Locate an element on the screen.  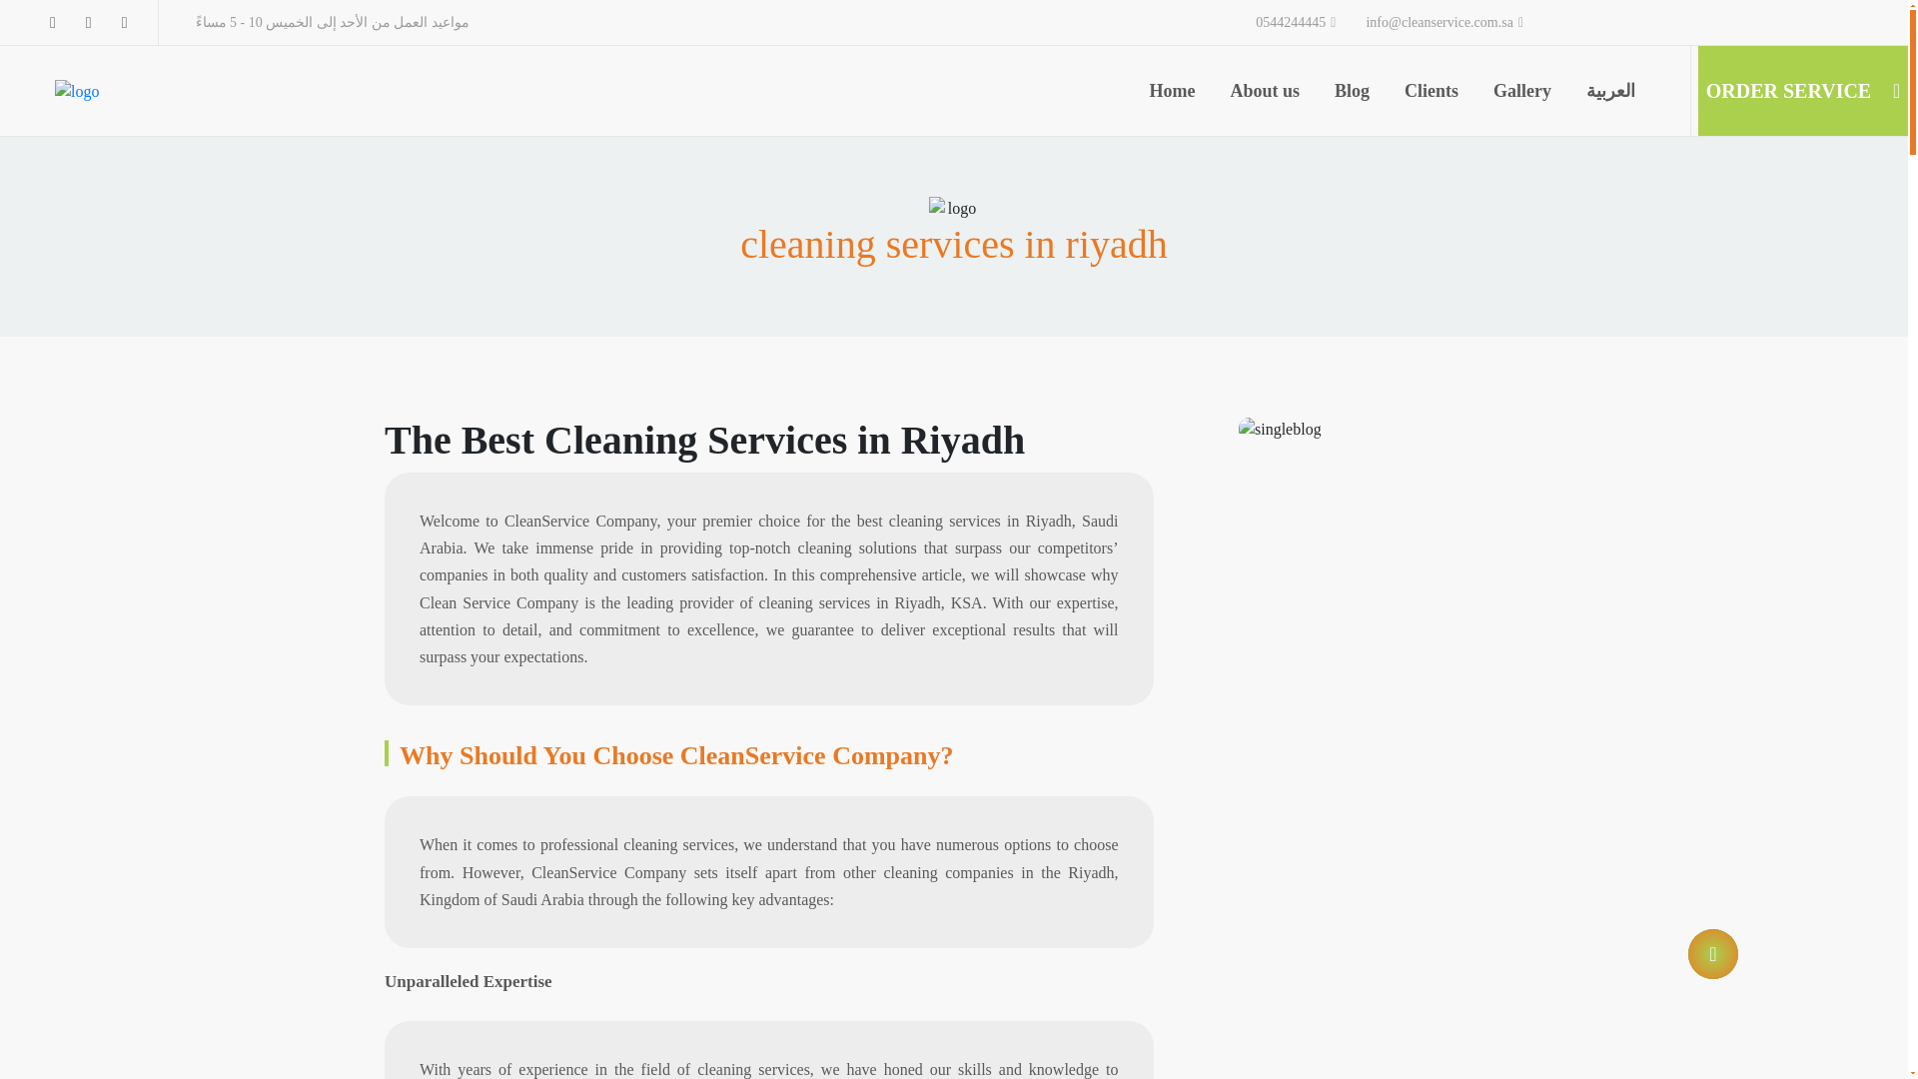
About us is located at coordinates (1265, 122).